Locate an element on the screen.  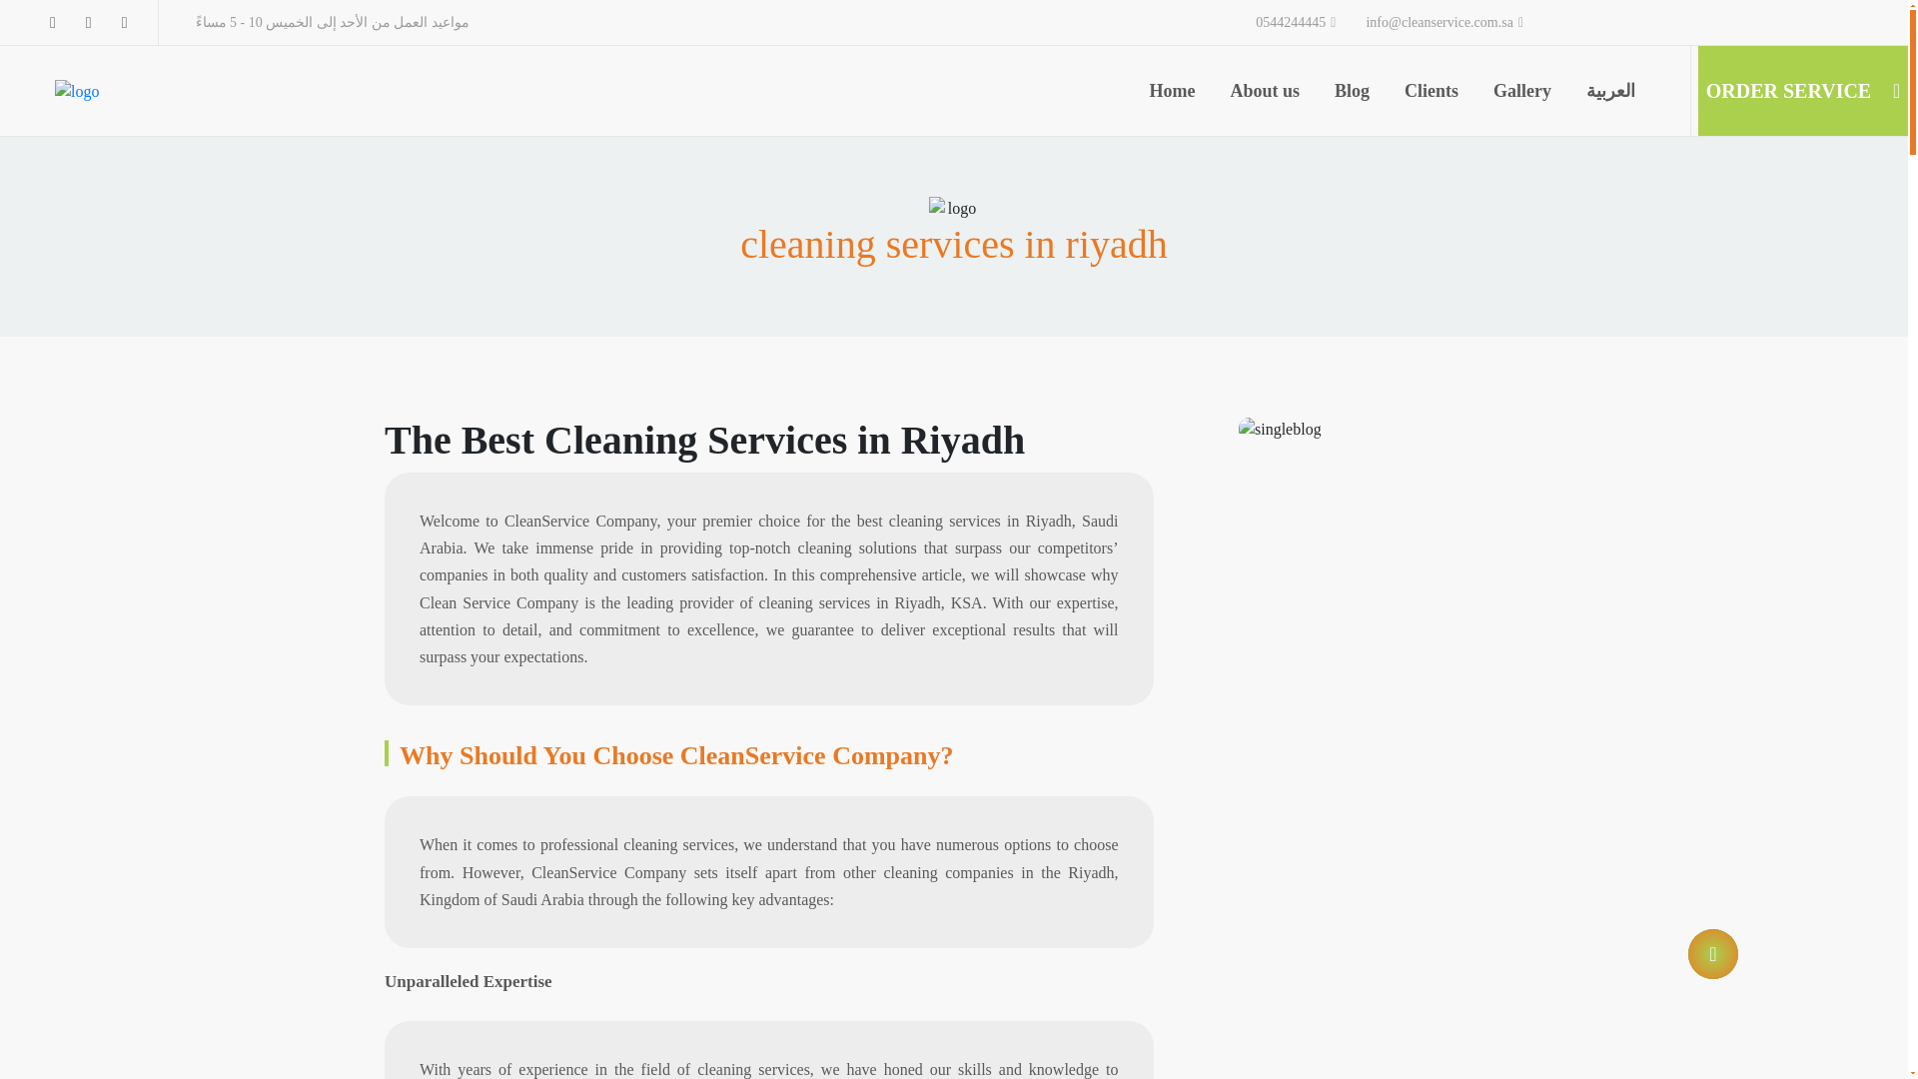
About us is located at coordinates (1265, 122).